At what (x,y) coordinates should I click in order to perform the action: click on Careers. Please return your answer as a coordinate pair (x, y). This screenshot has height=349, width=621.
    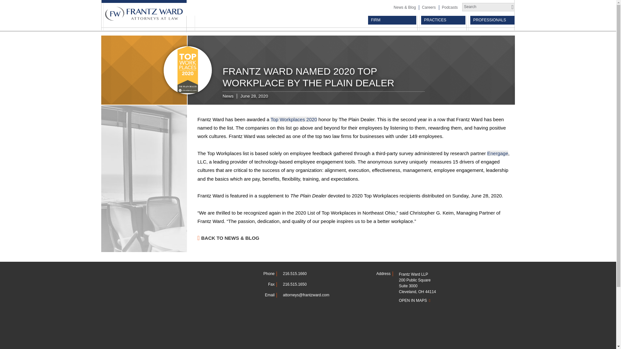
    Looking at the image, I should click on (428, 7).